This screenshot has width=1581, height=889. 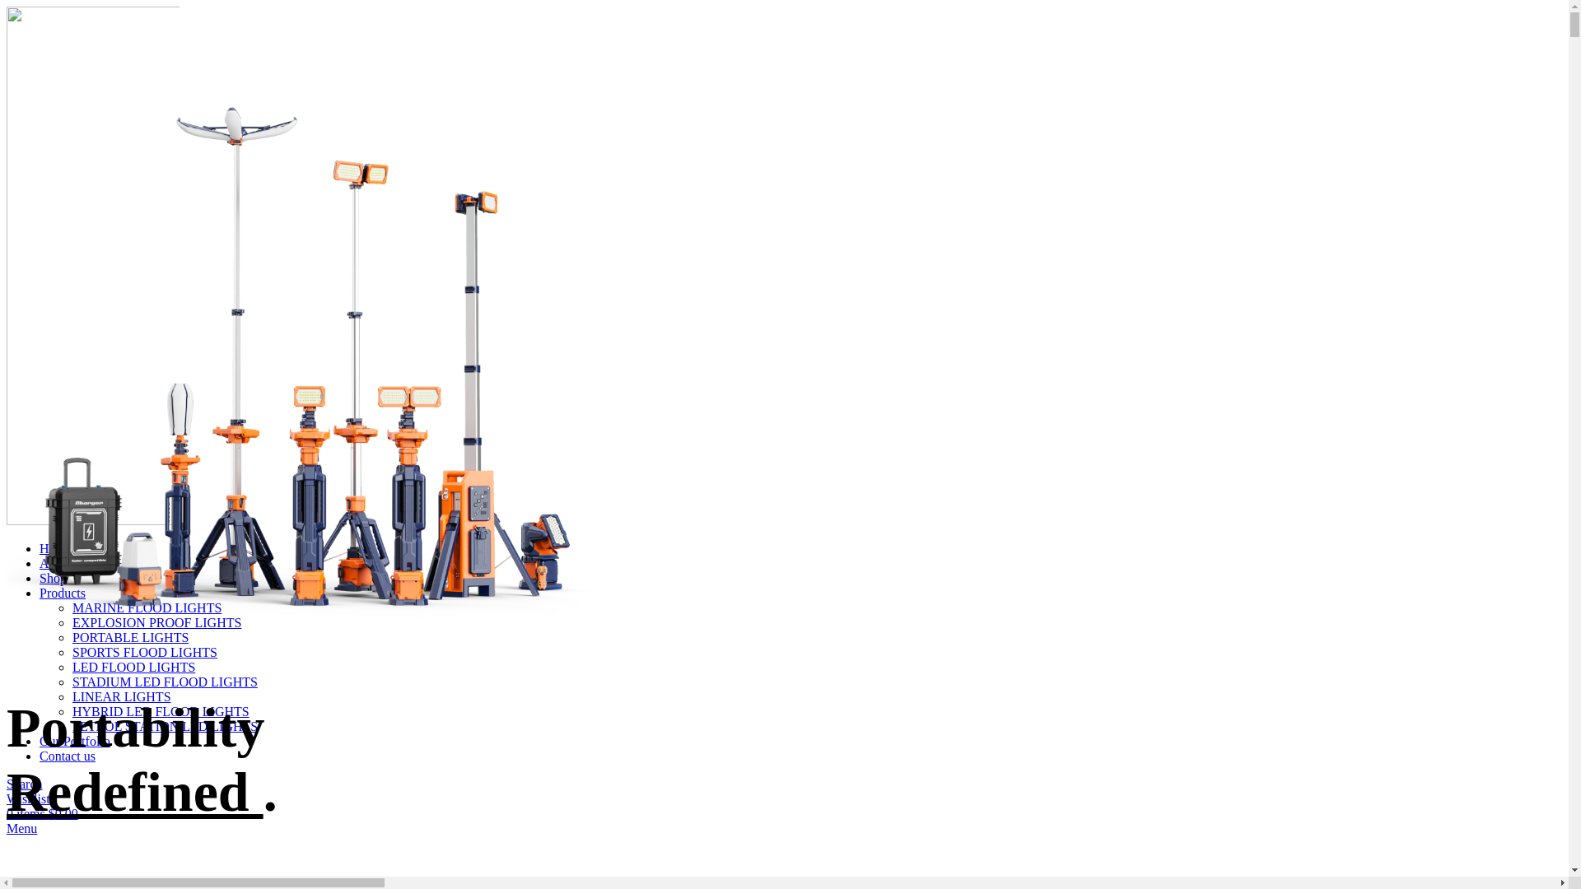 I want to click on Our Portfolio, so click(x=75, y=741).